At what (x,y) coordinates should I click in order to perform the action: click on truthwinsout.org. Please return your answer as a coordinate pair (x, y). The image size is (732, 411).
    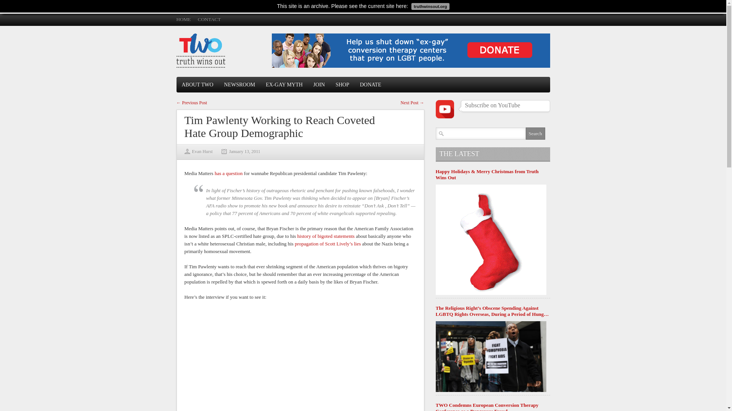
    Looking at the image, I should click on (429, 6).